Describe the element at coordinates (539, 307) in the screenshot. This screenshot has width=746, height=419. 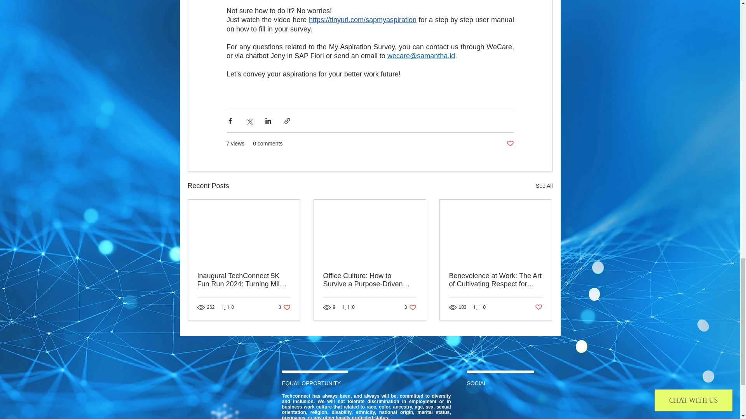
I see `Post not marked as liked` at that location.